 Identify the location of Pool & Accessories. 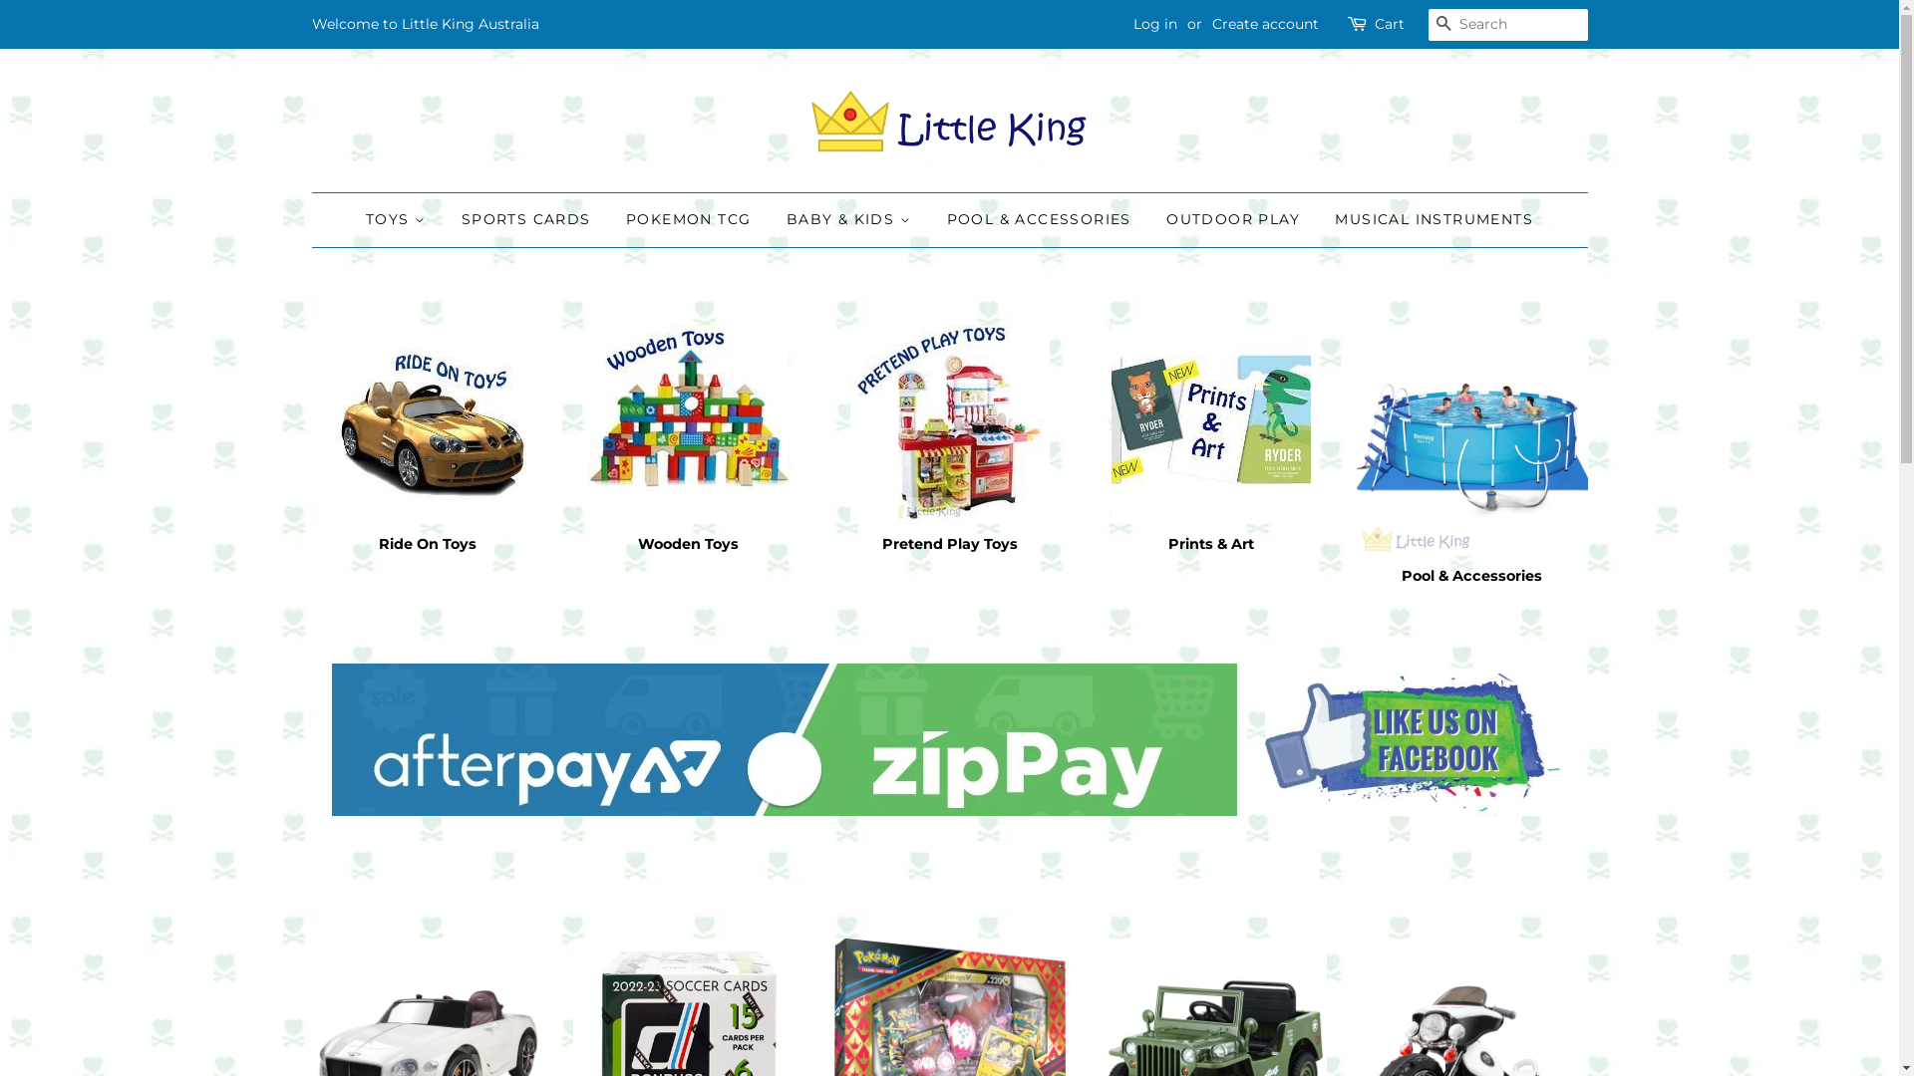
(1471, 472).